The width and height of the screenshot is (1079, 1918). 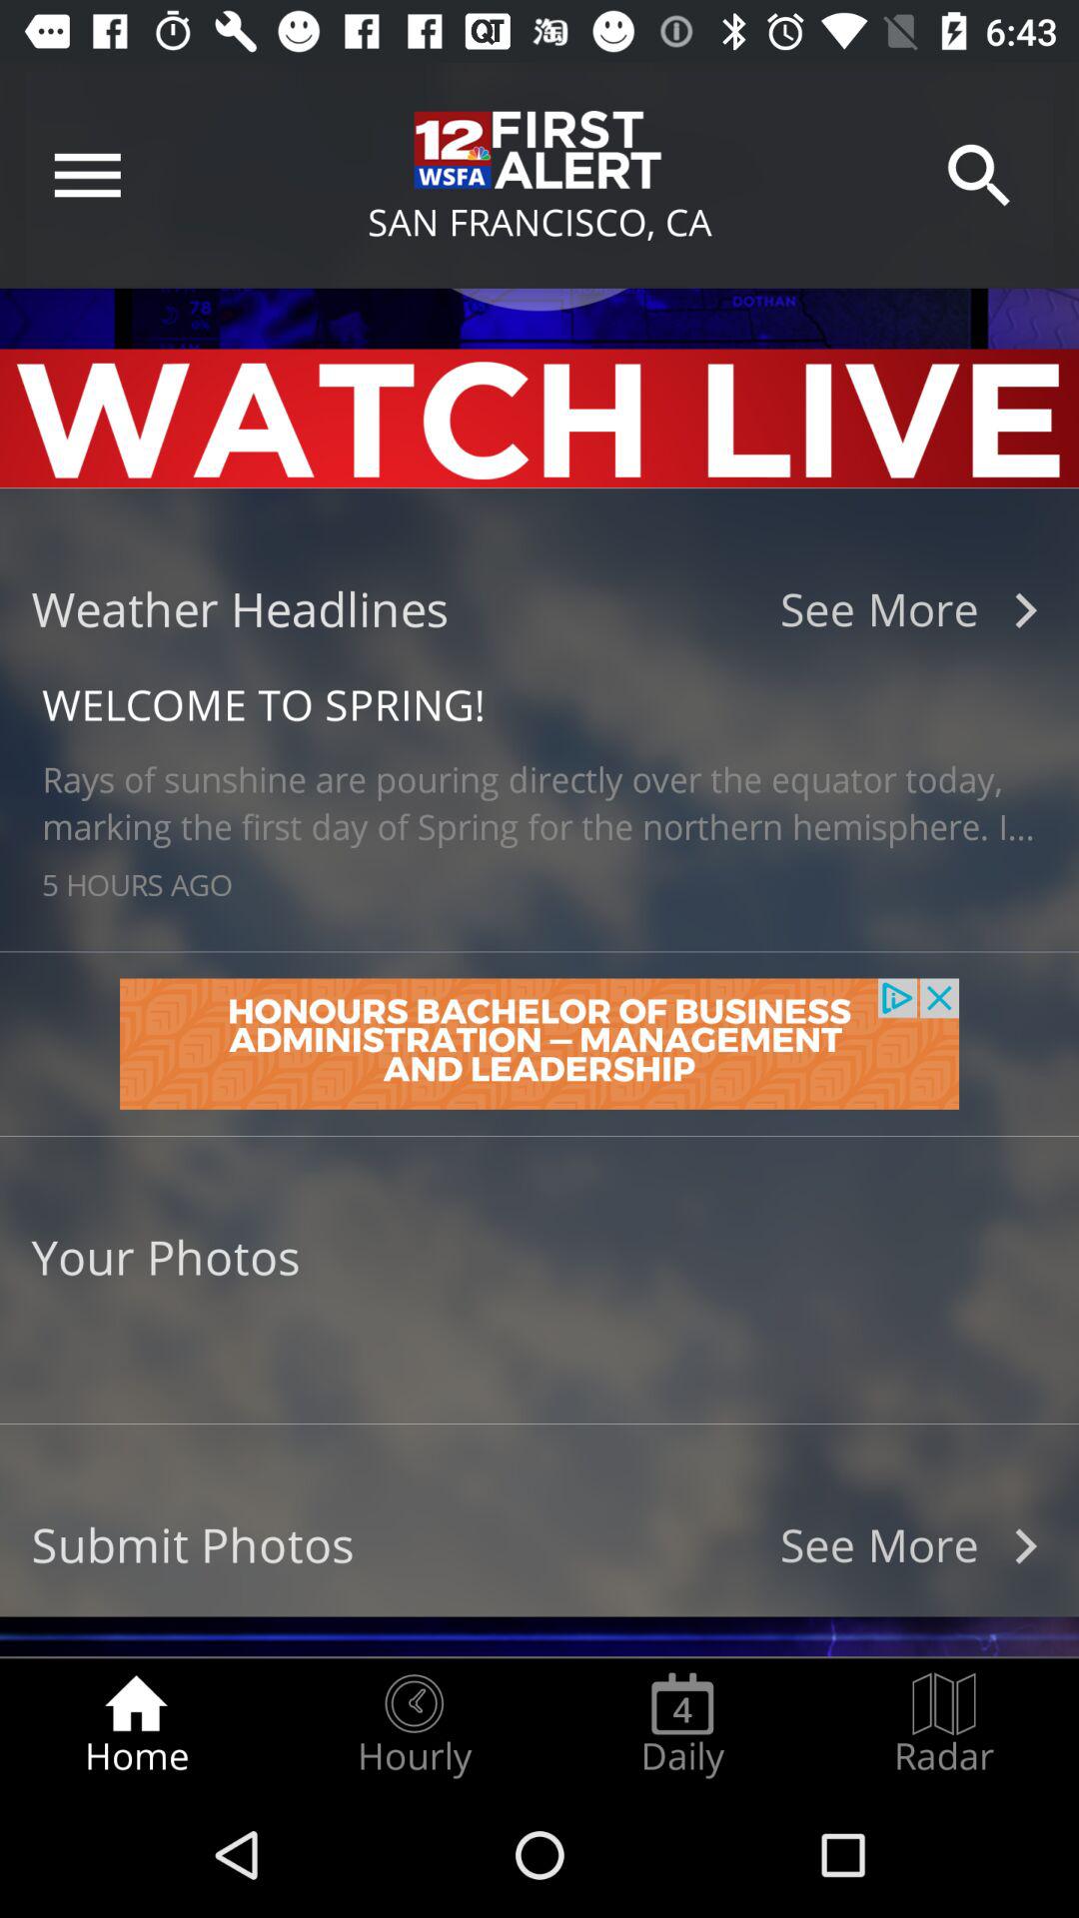 I want to click on tap item to the left of daily icon, so click(x=414, y=1724).